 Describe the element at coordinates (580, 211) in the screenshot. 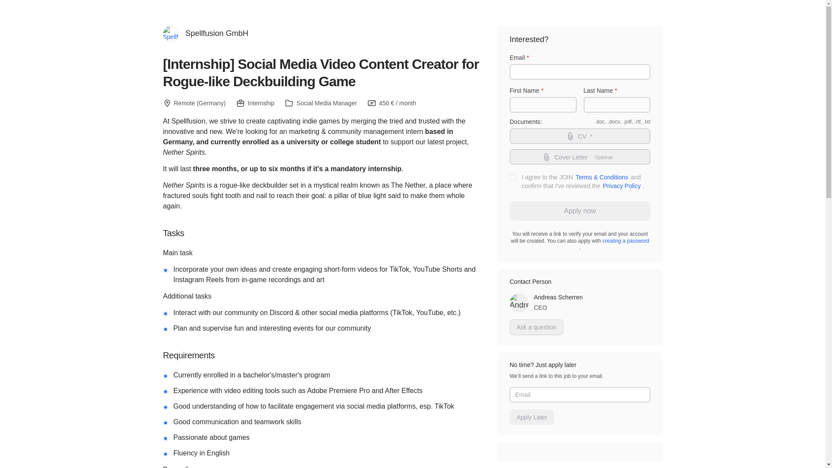

I see `Apply now` at that location.